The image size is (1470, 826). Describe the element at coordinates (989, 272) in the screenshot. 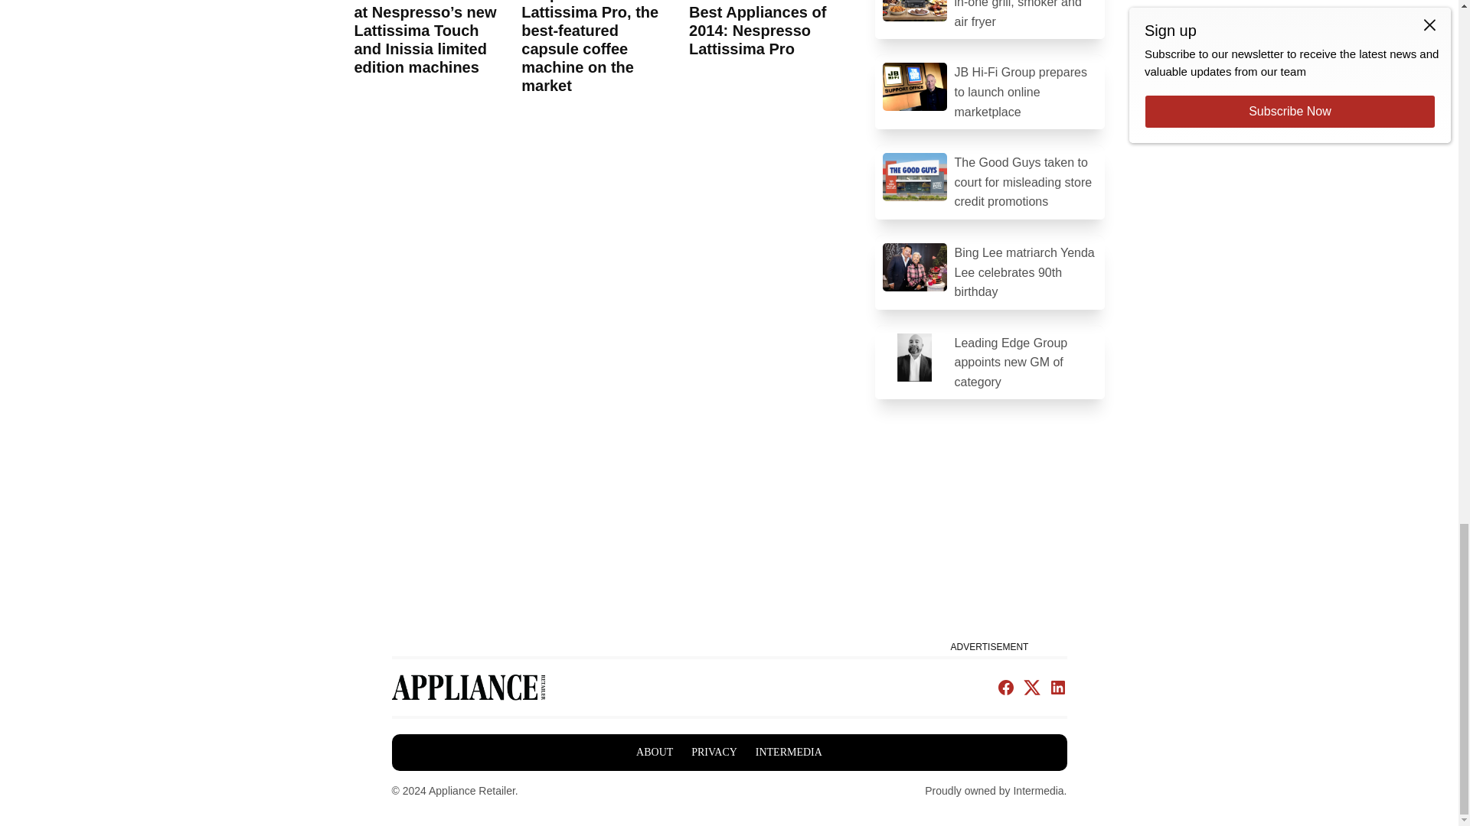

I see `Bing Lee matriarch Yenda Lee celebrates 90th birthday` at that location.